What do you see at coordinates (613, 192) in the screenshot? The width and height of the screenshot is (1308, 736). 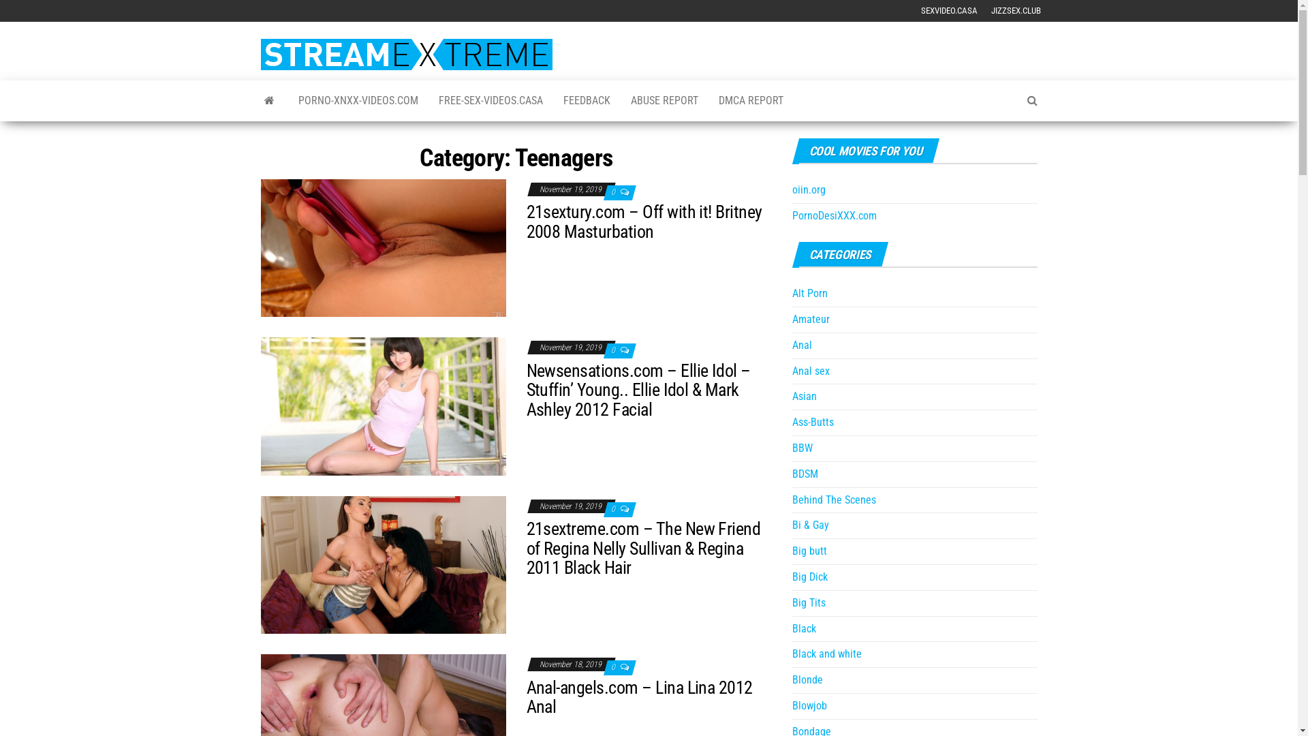 I see `0` at bounding box center [613, 192].